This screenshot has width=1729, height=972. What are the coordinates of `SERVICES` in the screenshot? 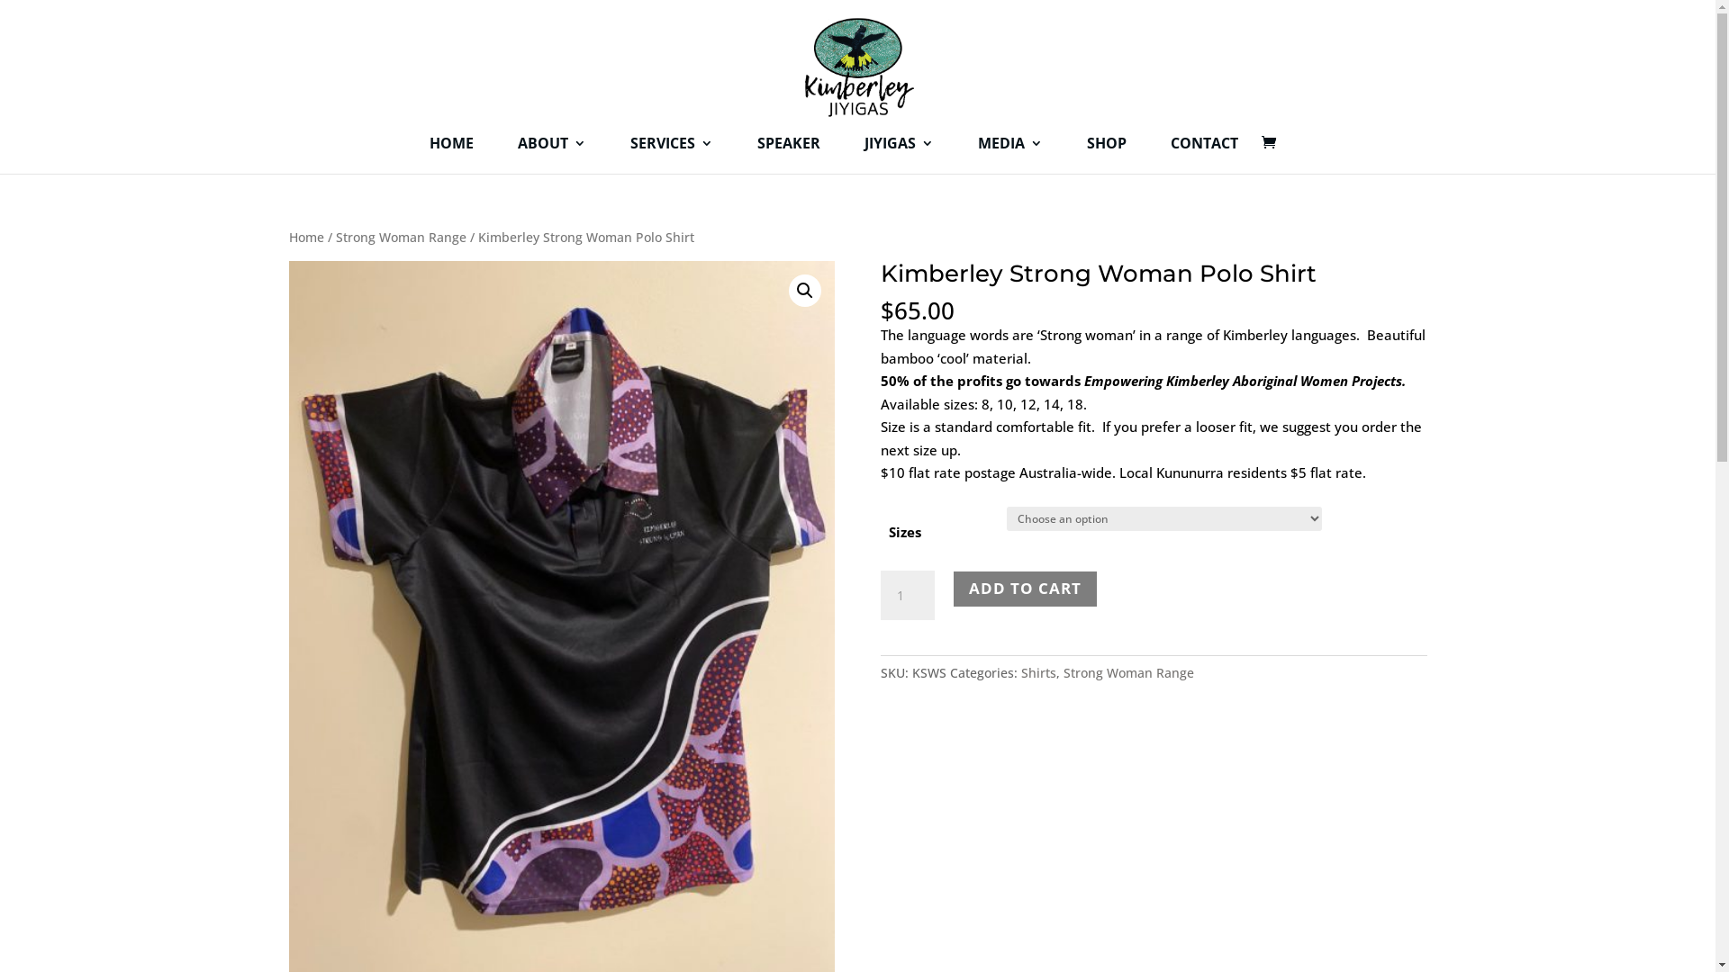 It's located at (672, 155).